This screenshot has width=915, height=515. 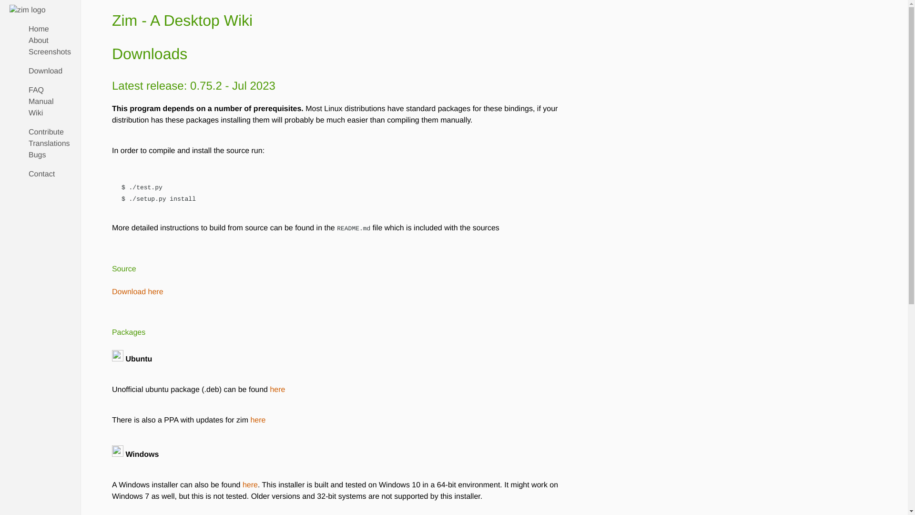 What do you see at coordinates (41, 102) in the screenshot?
I see `Manual` at bounding box center [41, 102].